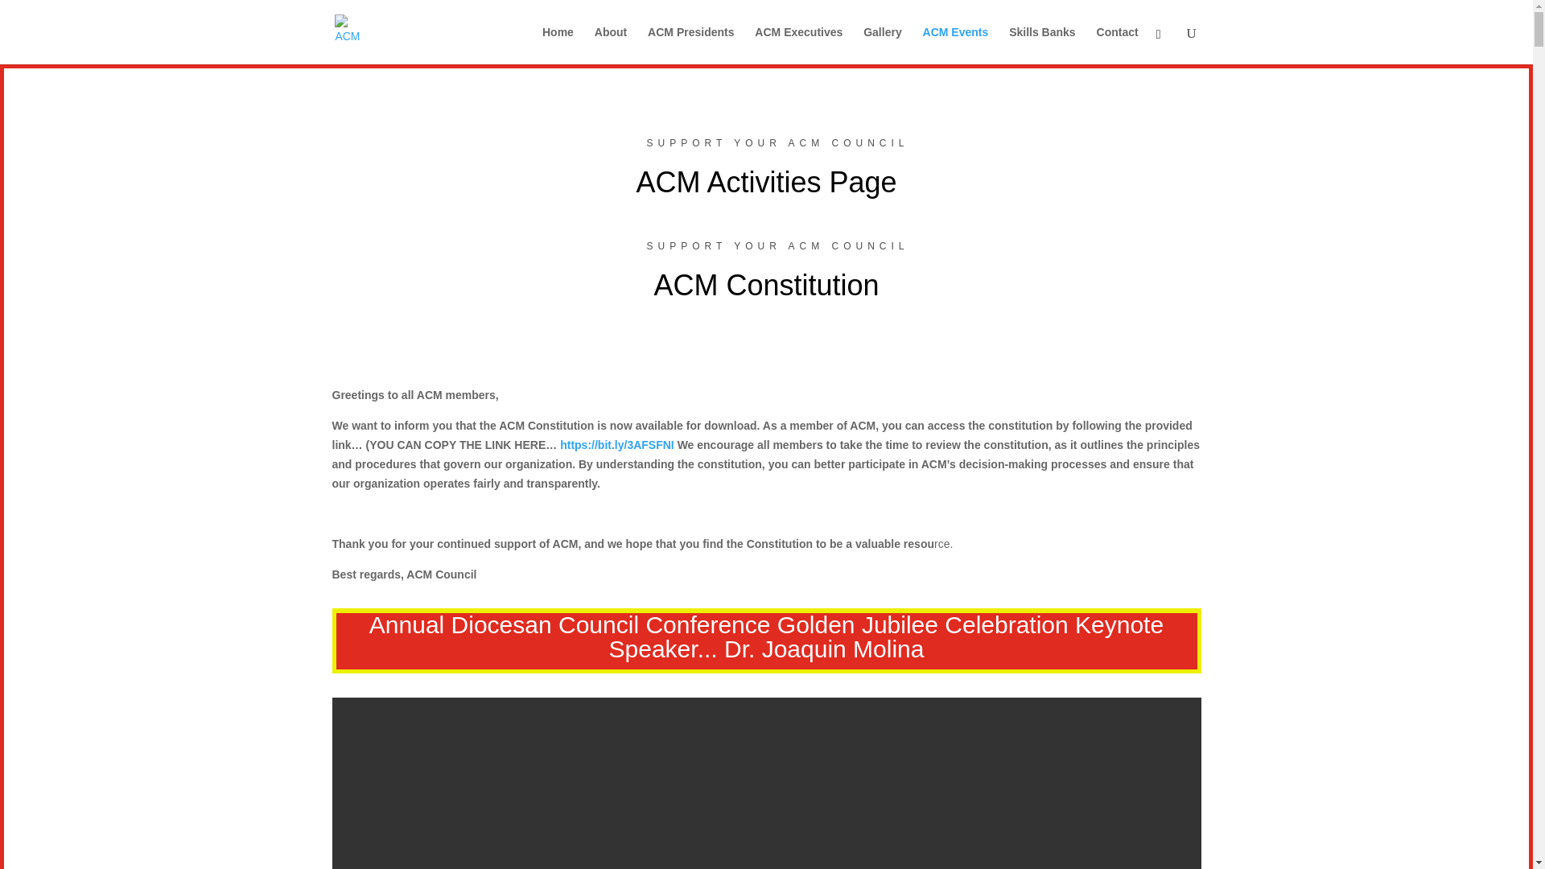  Describe the element at coordinates (1118, 45) in the screenshot. I see `Contact` at that location.